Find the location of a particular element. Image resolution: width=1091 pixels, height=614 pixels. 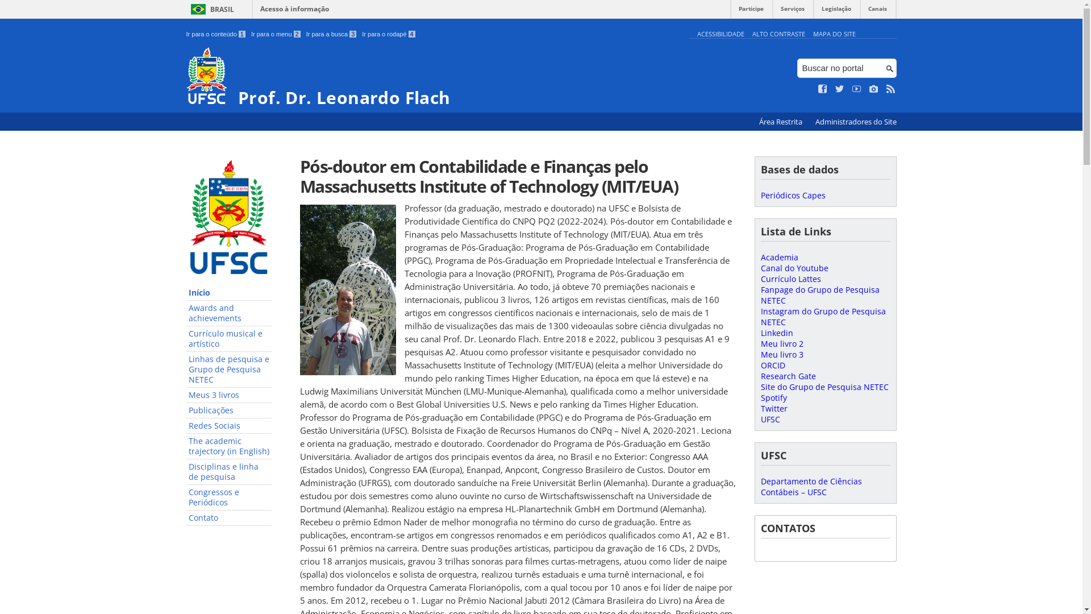

Curta no Facebook is located at coordinates (823, 89).